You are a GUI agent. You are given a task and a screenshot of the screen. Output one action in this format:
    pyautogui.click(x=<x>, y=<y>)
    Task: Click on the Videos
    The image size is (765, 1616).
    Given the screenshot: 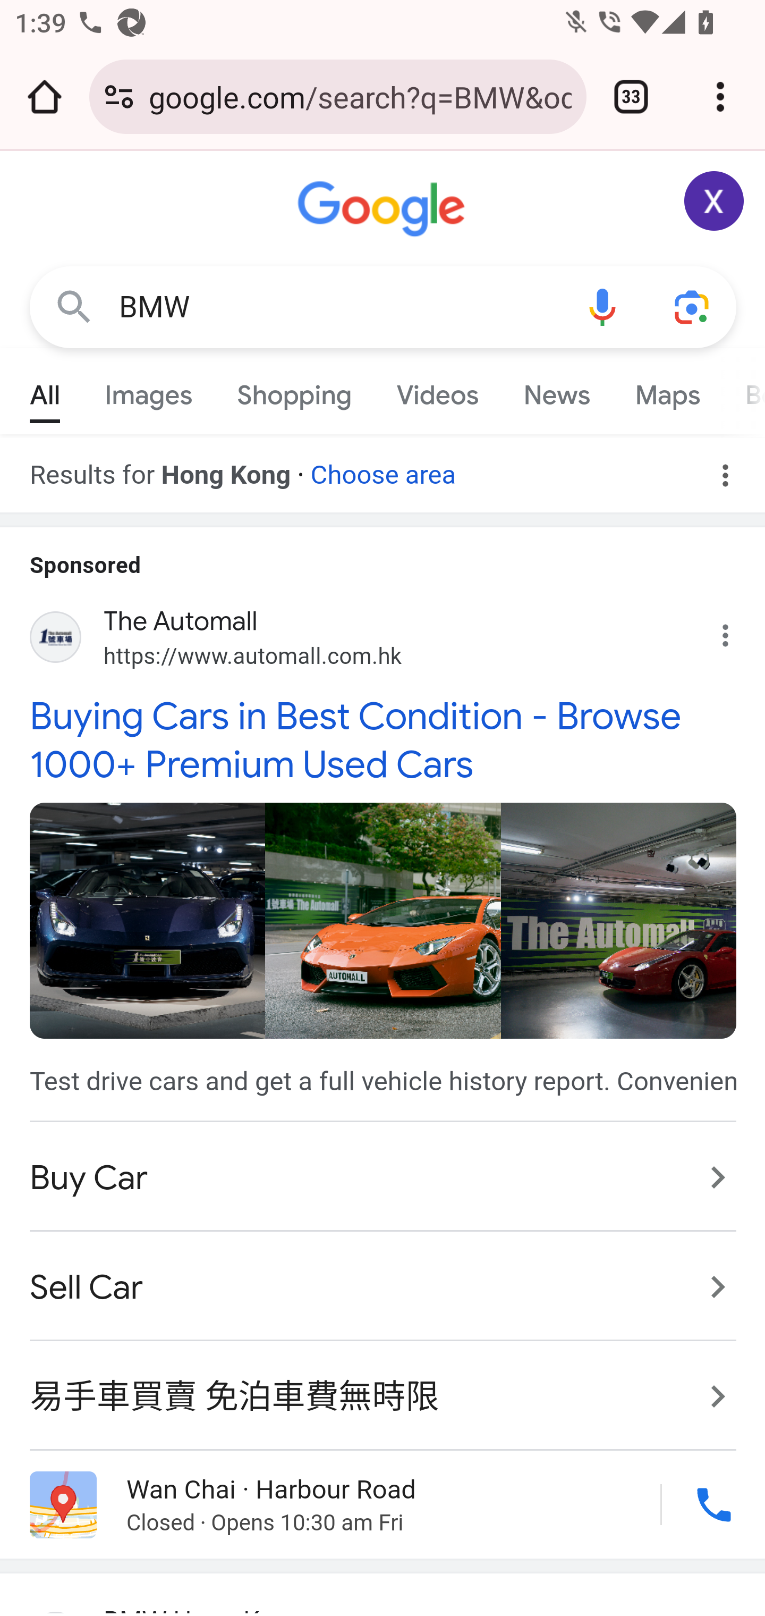 What is the action you would take?
    pyautogui.click(x=437, y=390)
    